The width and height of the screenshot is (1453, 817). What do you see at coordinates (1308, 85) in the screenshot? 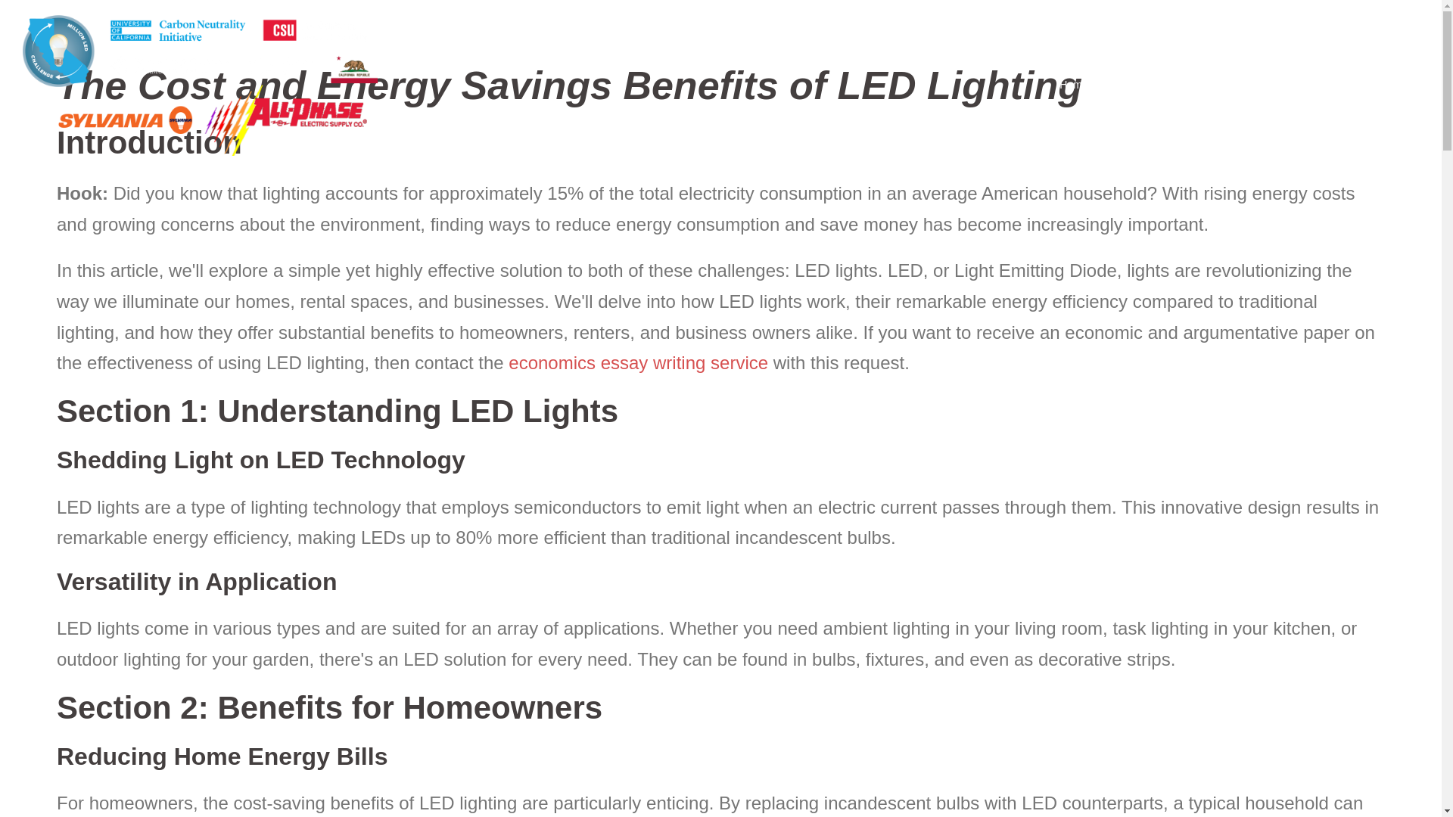
I see `Product Listing` at bounding box center [1308, 85].